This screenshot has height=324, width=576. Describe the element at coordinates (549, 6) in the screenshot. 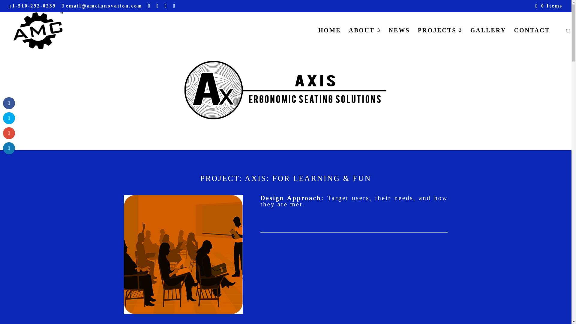

I see `0 Items` at that location.